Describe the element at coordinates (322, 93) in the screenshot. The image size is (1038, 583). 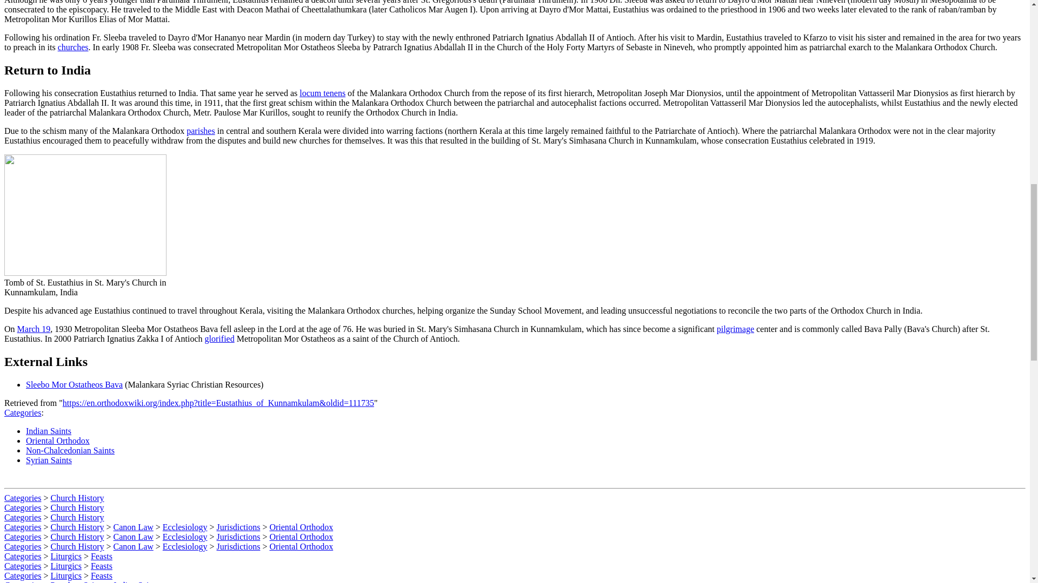
I see `locum tenens` at that location.